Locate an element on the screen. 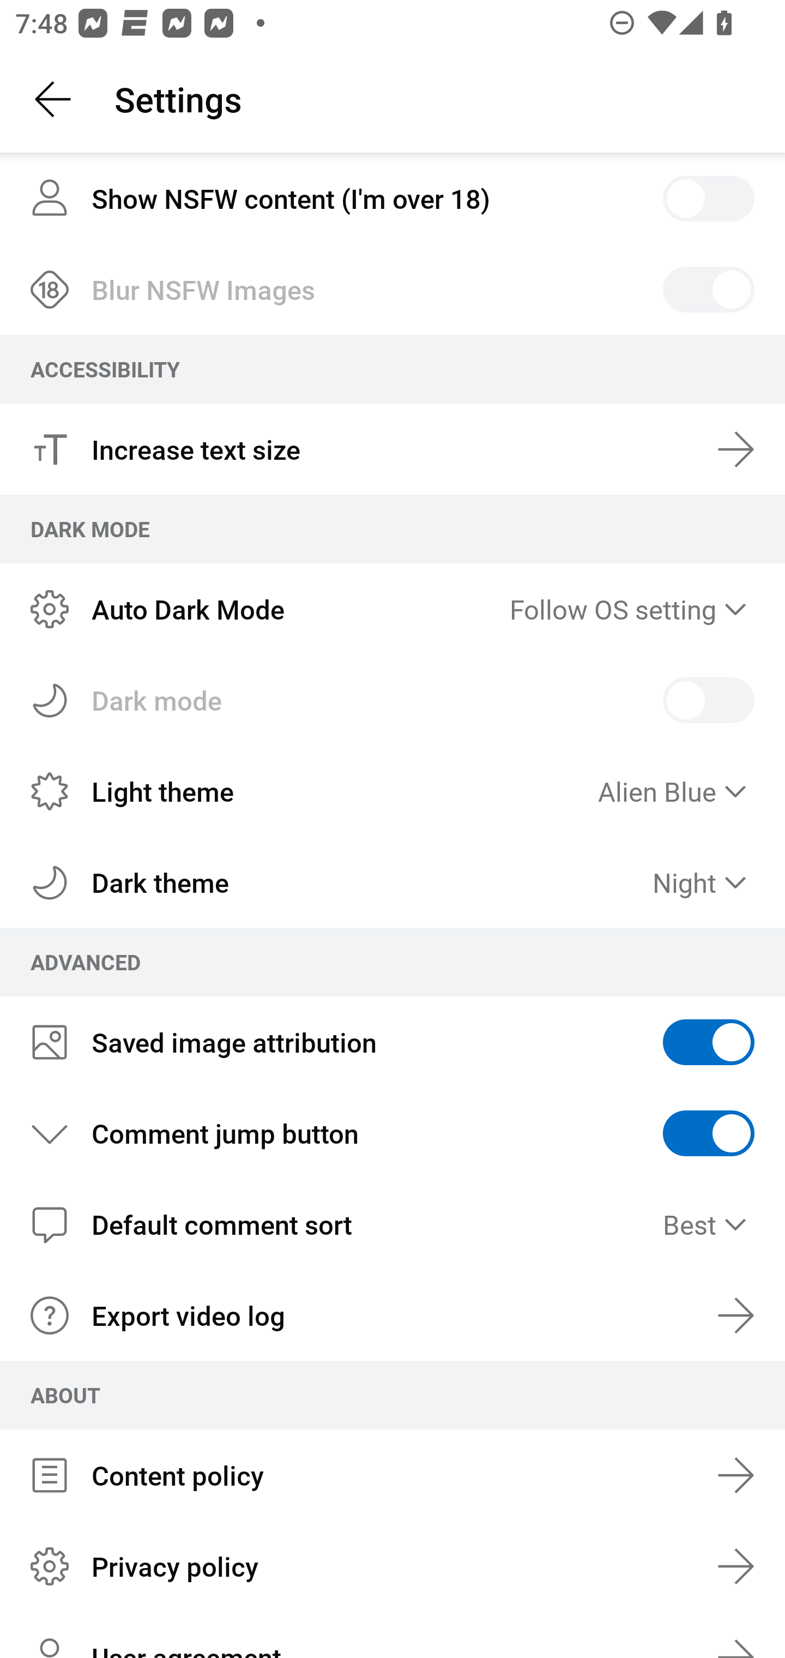 The height and width of the screenshot is (1658, 785). Default comment sort Best is located at coordinates (392, 1224).